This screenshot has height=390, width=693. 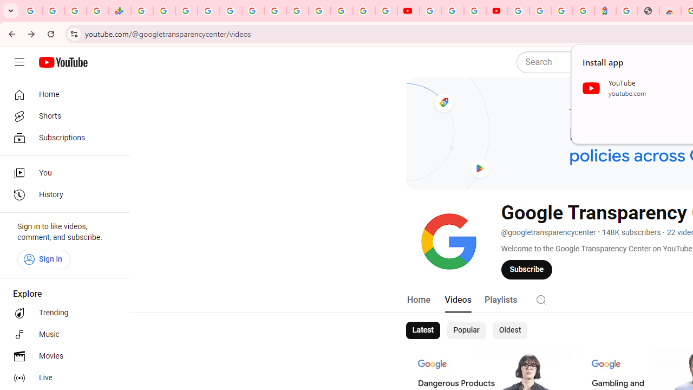 What do you see at coordinates (605, 11) in the screenshot?
I see `Atour Hotel - Google hotels` at bounding box center [605, 11].